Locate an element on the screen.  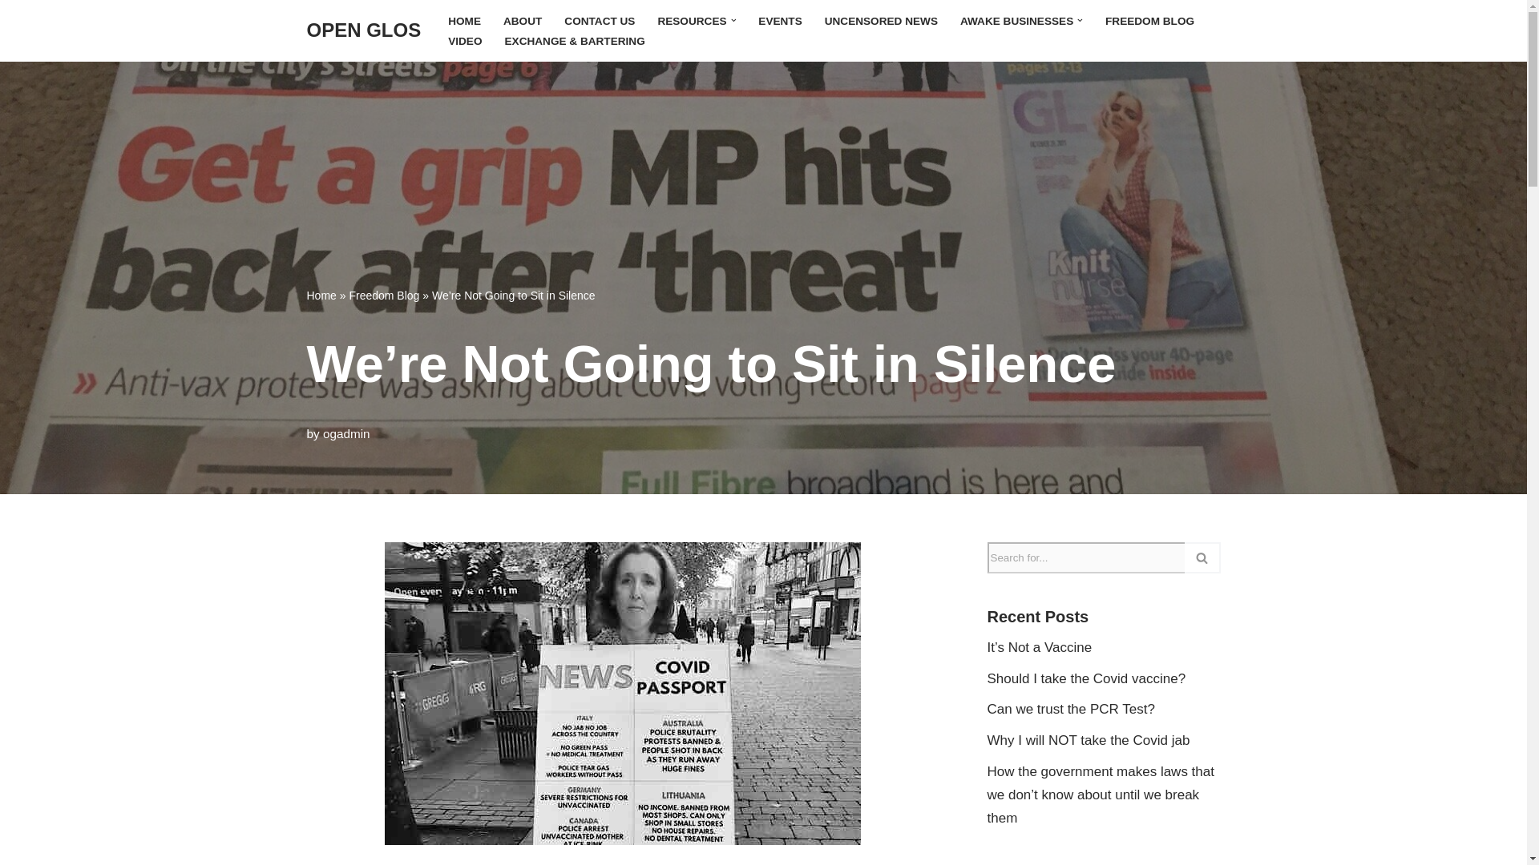
Skip to content is located at coordinates (12, 34).